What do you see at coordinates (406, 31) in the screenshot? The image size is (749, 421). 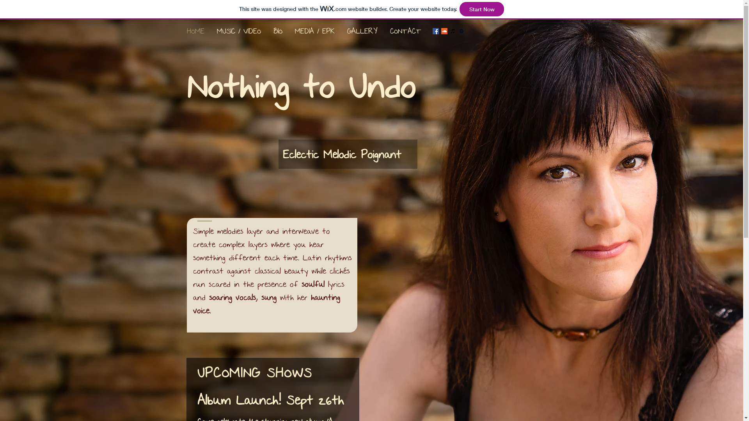 I see `CONTACT` at bounding box center [406, 31].